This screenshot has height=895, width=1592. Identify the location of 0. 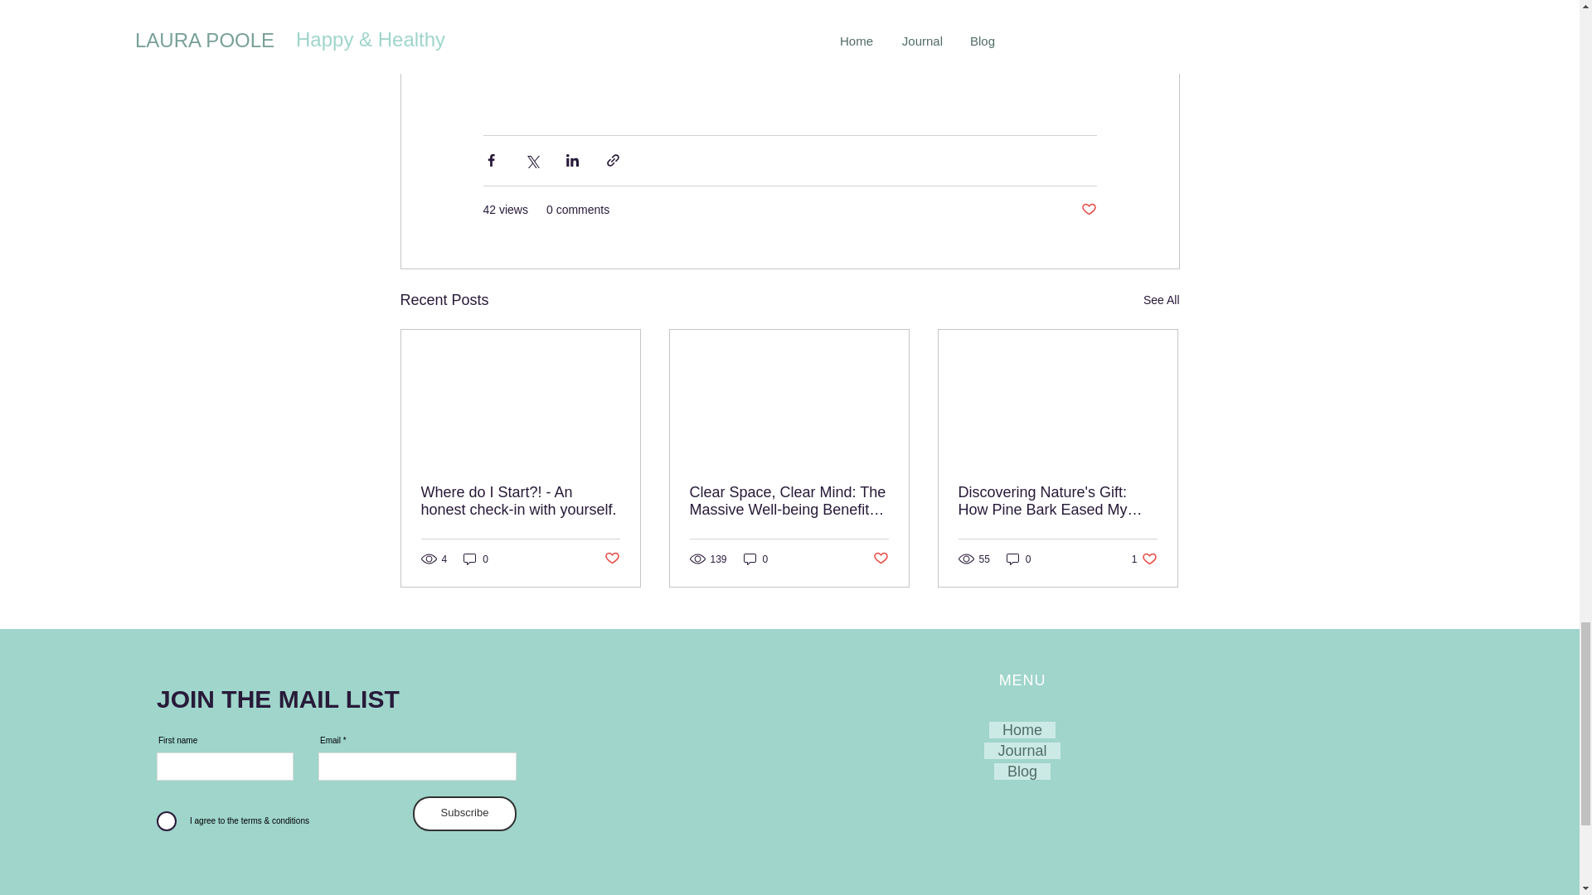
(1161, 300).